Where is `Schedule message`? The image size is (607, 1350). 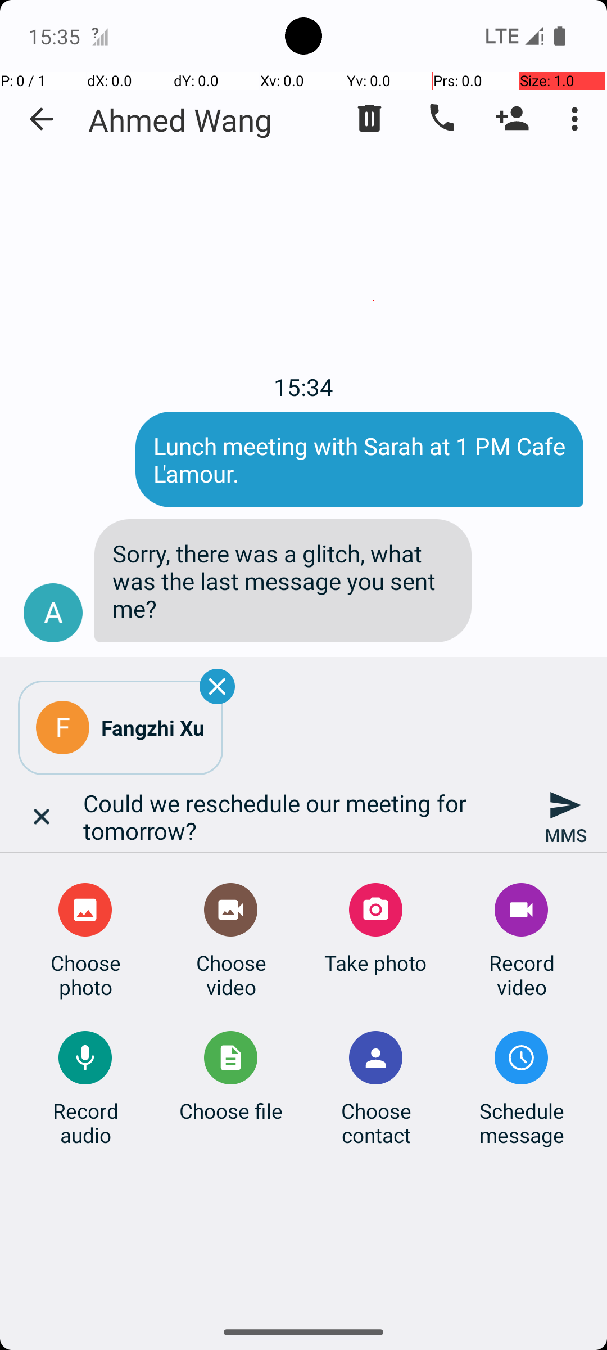
Schedule message is located at coordinates (522, 1123).